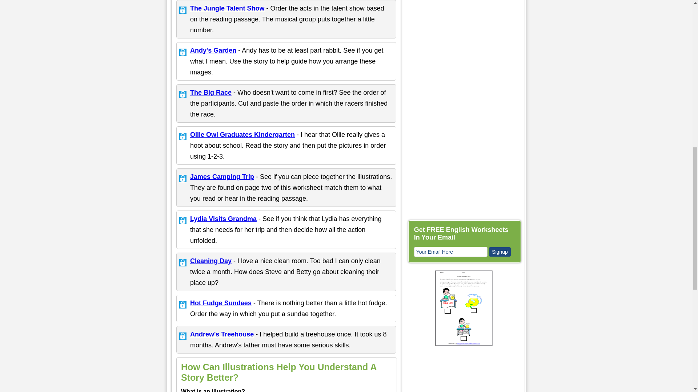 The width and height of the screenshot is (698, 392). I want to click on Cleaning Day, so click(211, 261).